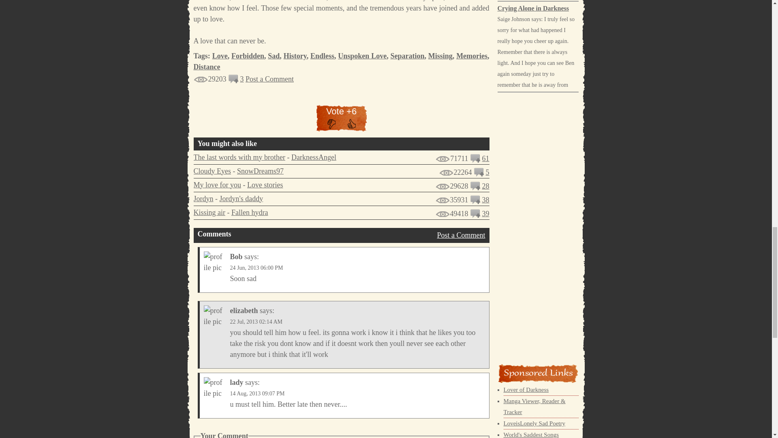  What do you see at coordinates (476, 188) in the screenshot?
I see `Post a comment` at bounding box center [476, 188].